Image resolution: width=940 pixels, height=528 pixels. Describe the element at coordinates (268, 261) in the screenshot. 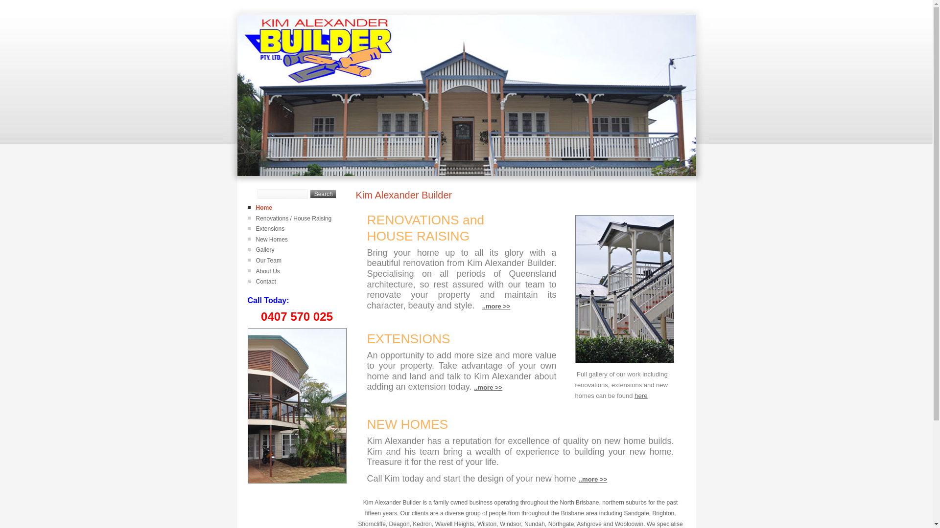

I see `Our Team` at that location.